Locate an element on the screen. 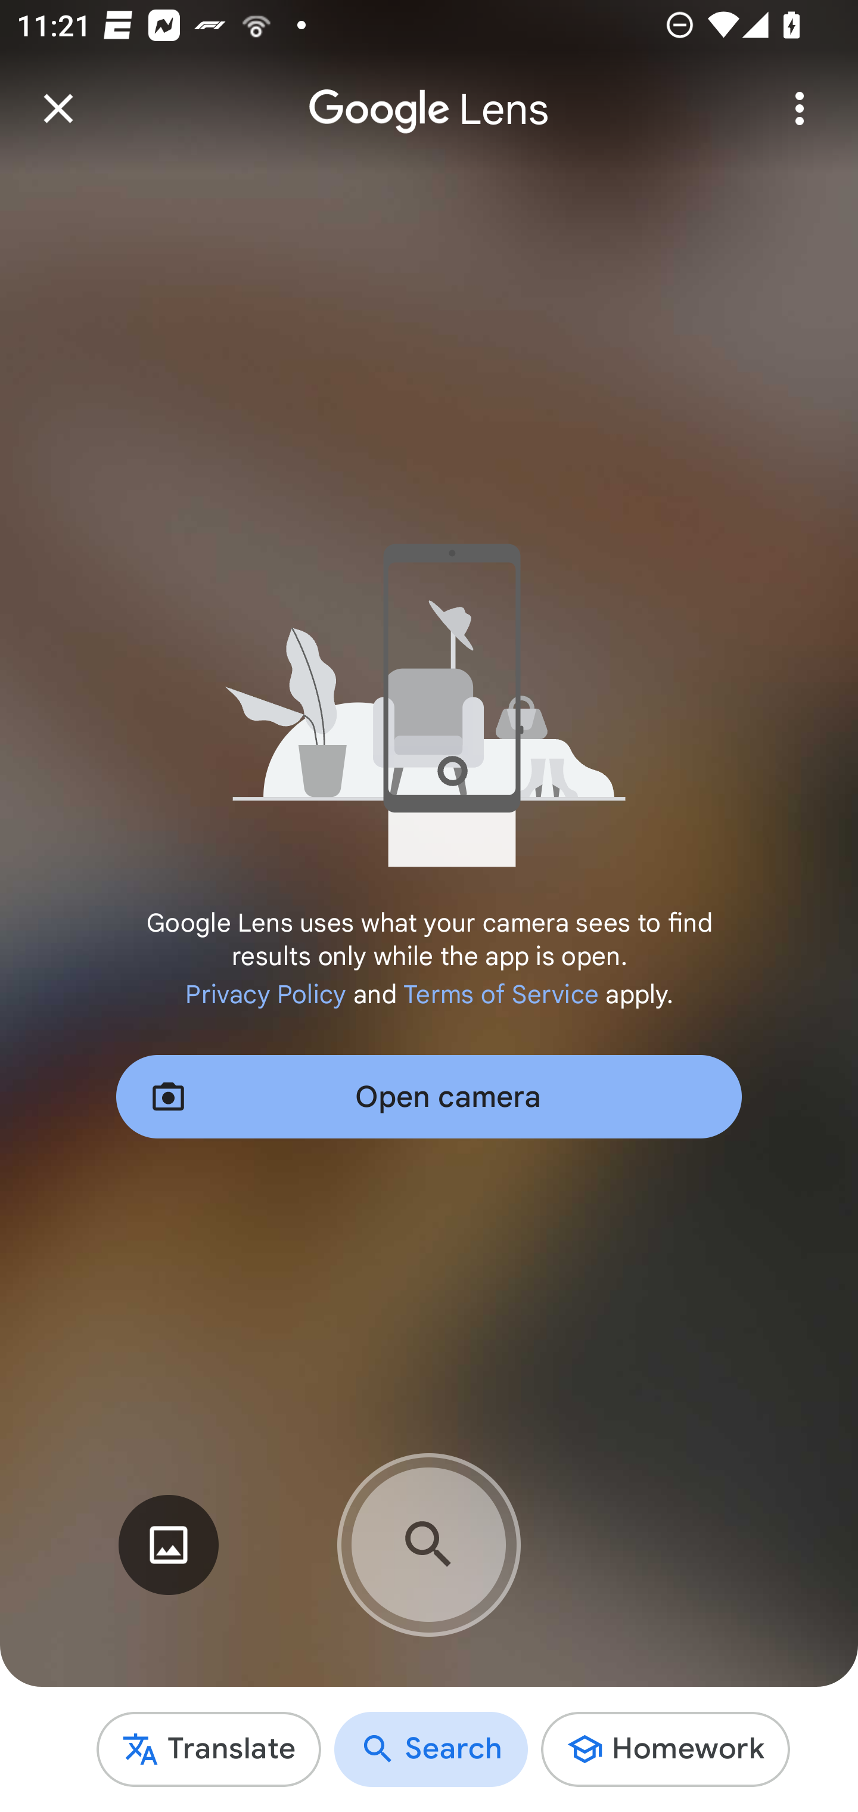  More options is located at coordinates (800, 108).